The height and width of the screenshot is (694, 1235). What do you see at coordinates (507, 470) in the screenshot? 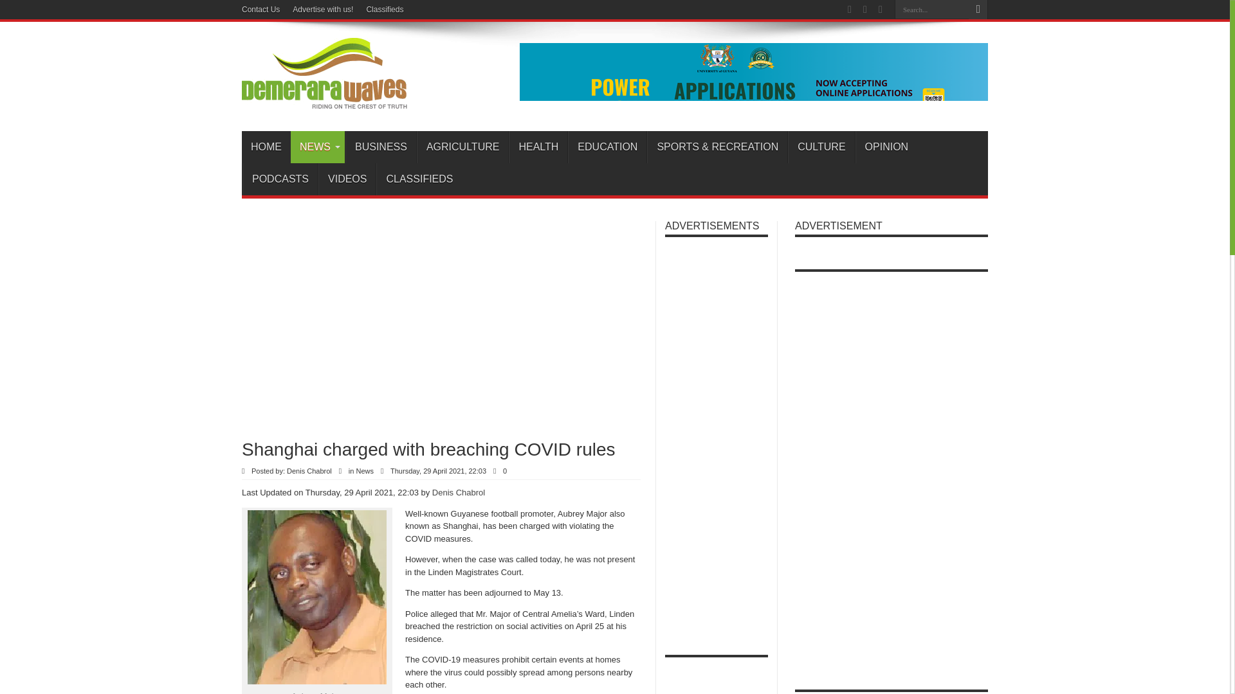
I see `0` at bounding box center [507, 470].